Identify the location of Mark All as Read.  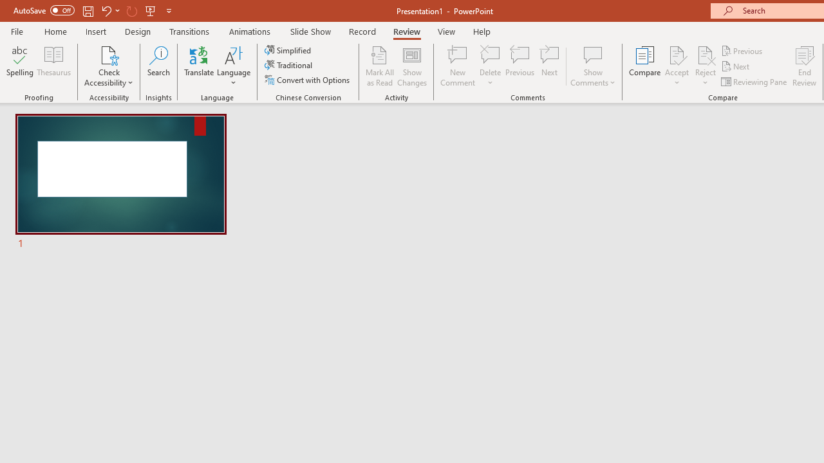
(380, 66).